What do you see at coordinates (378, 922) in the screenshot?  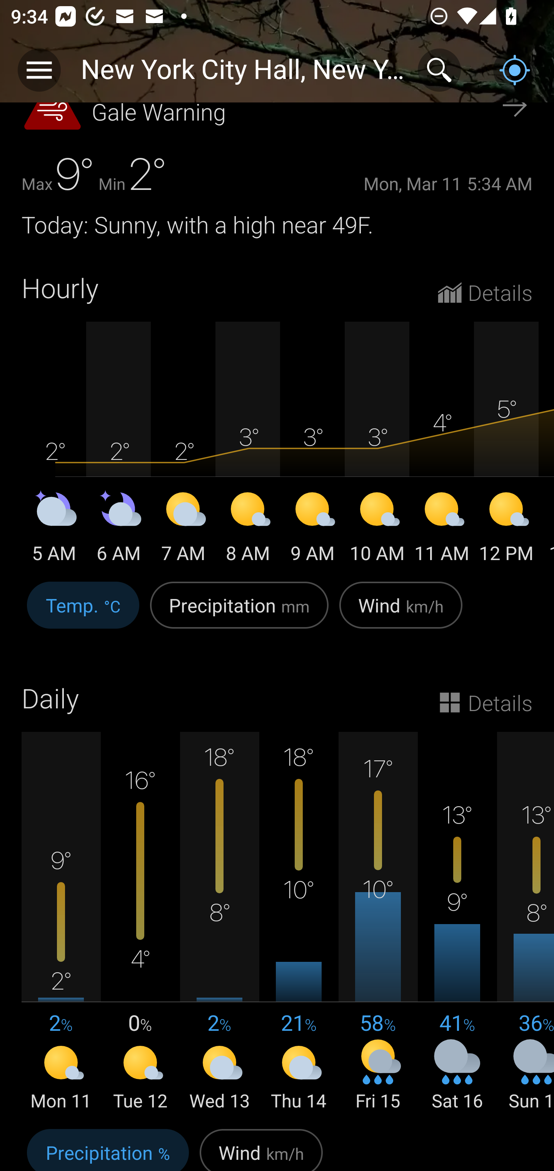 I see `17° 10° 58 % Fri 15` at bounding box center [378, 922].